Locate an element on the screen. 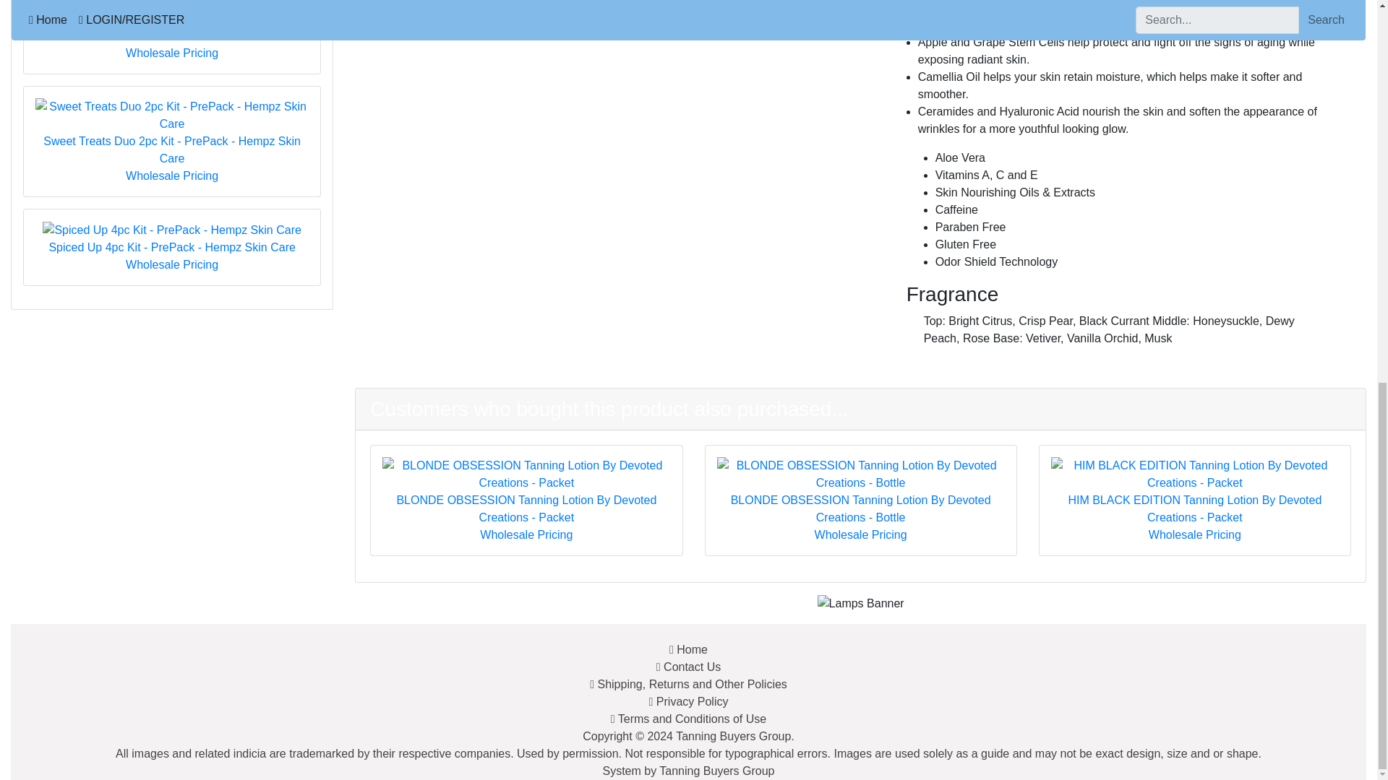 The height and width of the screenshot is (780, 1388). Wholesale Pricing is located at coordinates (172, 53).